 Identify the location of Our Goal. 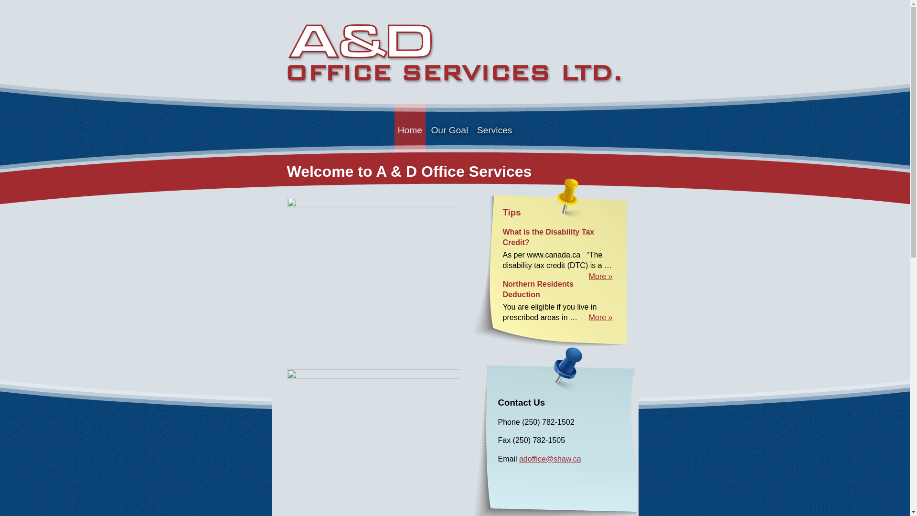
(449, 130).